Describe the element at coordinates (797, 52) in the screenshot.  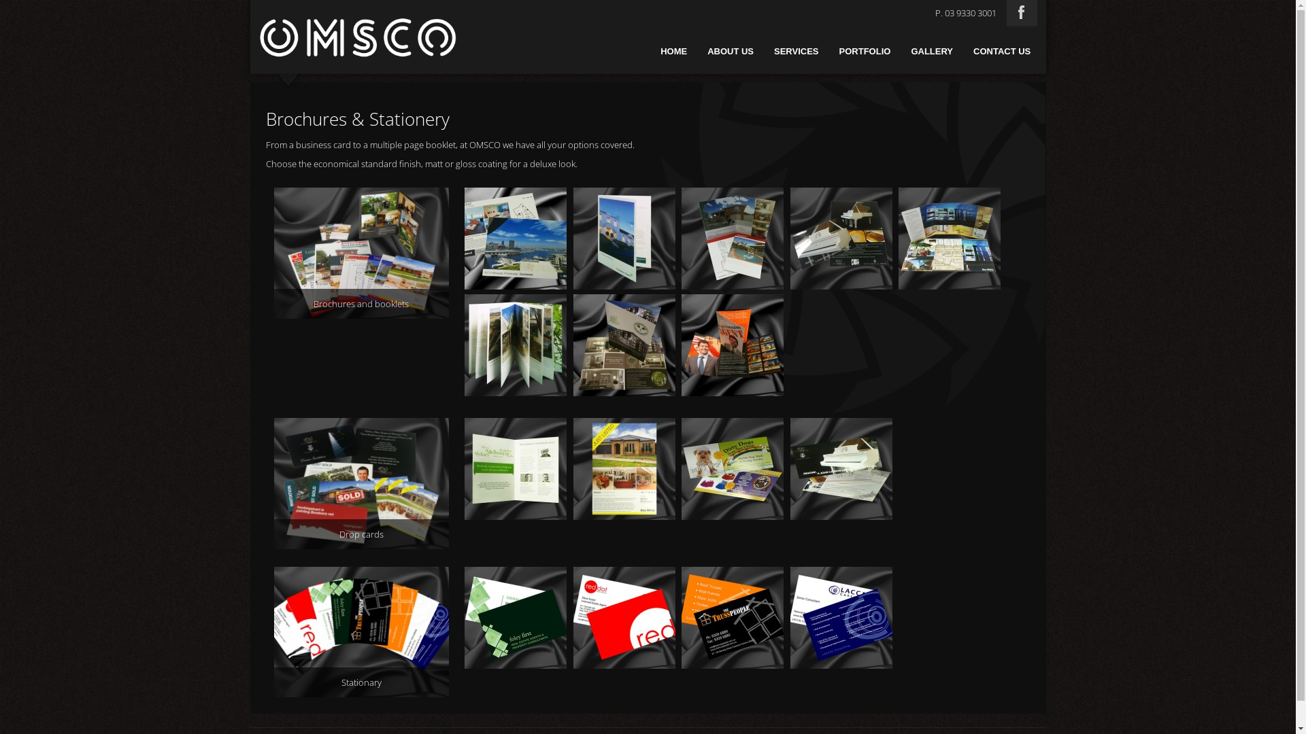
I see `SERVICES` at that location.